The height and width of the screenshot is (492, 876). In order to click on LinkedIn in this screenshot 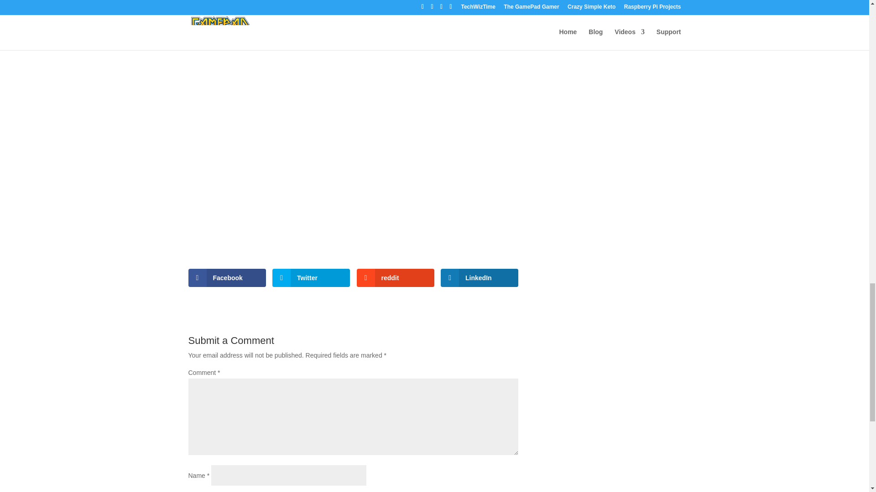, I will do `click(479, 277)`.